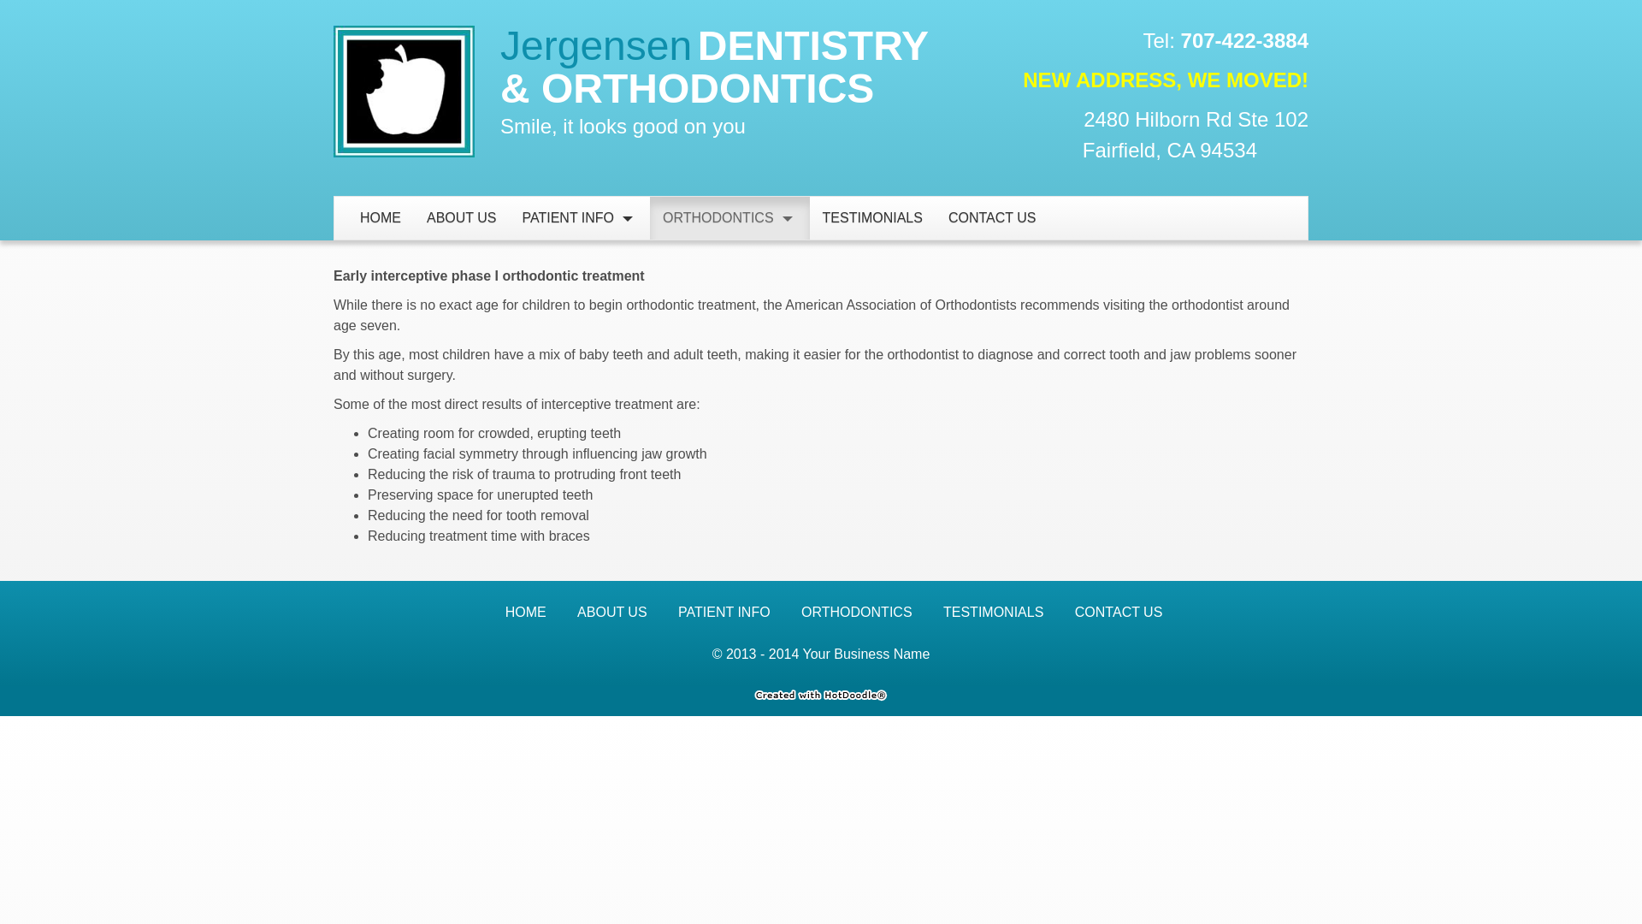  What do you see at coordinates (855, 613) in the screenshot?
I see `ORTHODONTICS` at bounding box center [855, 613].